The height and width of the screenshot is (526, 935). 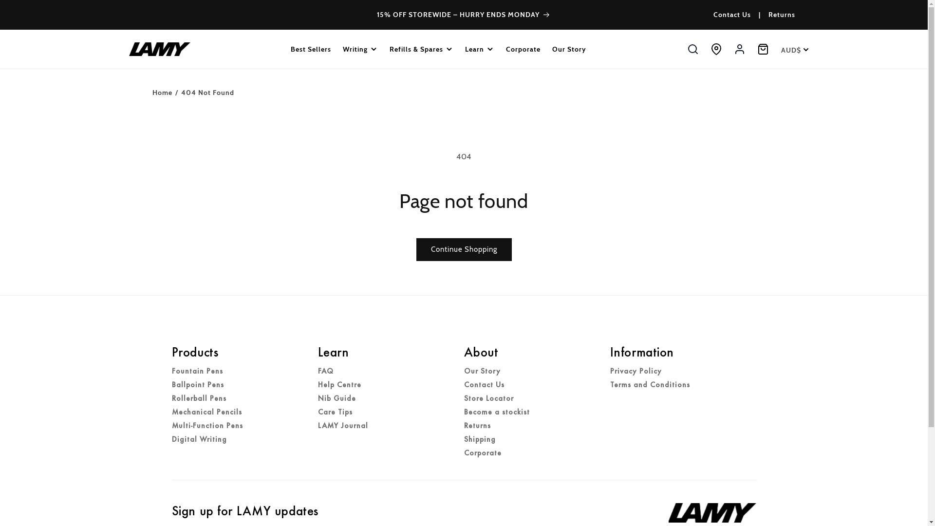 I want to click on Returns, so click(x=782, y=15).